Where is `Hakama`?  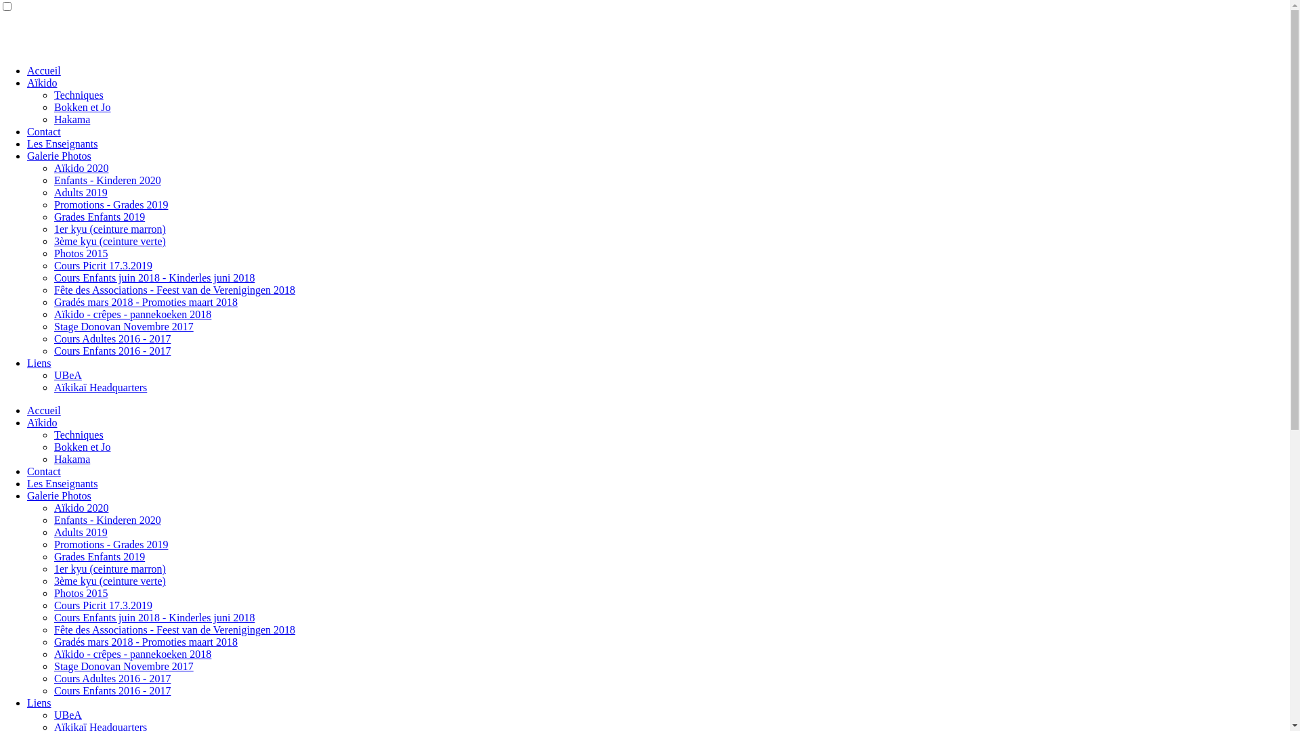
Hakama is located at coordinates (72, 459).